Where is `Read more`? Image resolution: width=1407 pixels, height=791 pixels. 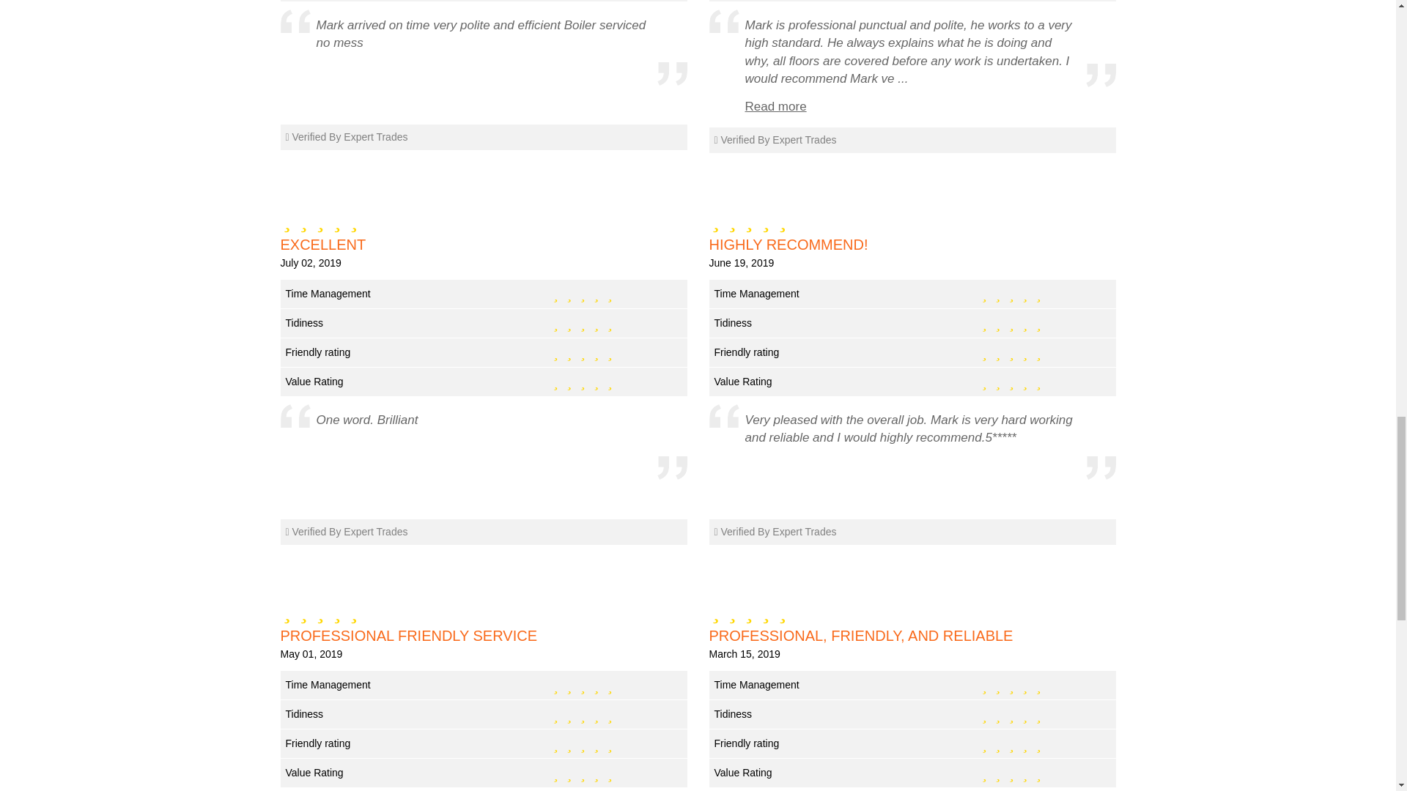 Read more is located at coordinates (775, 107).